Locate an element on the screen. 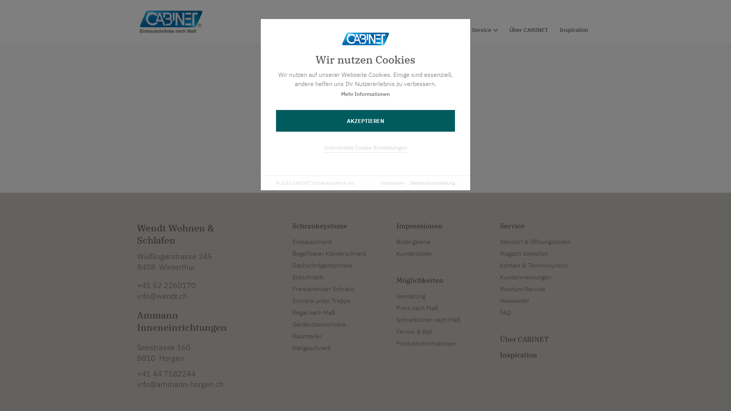 The image size is (731, 411). Impressum is located at coordinates (393, 183).